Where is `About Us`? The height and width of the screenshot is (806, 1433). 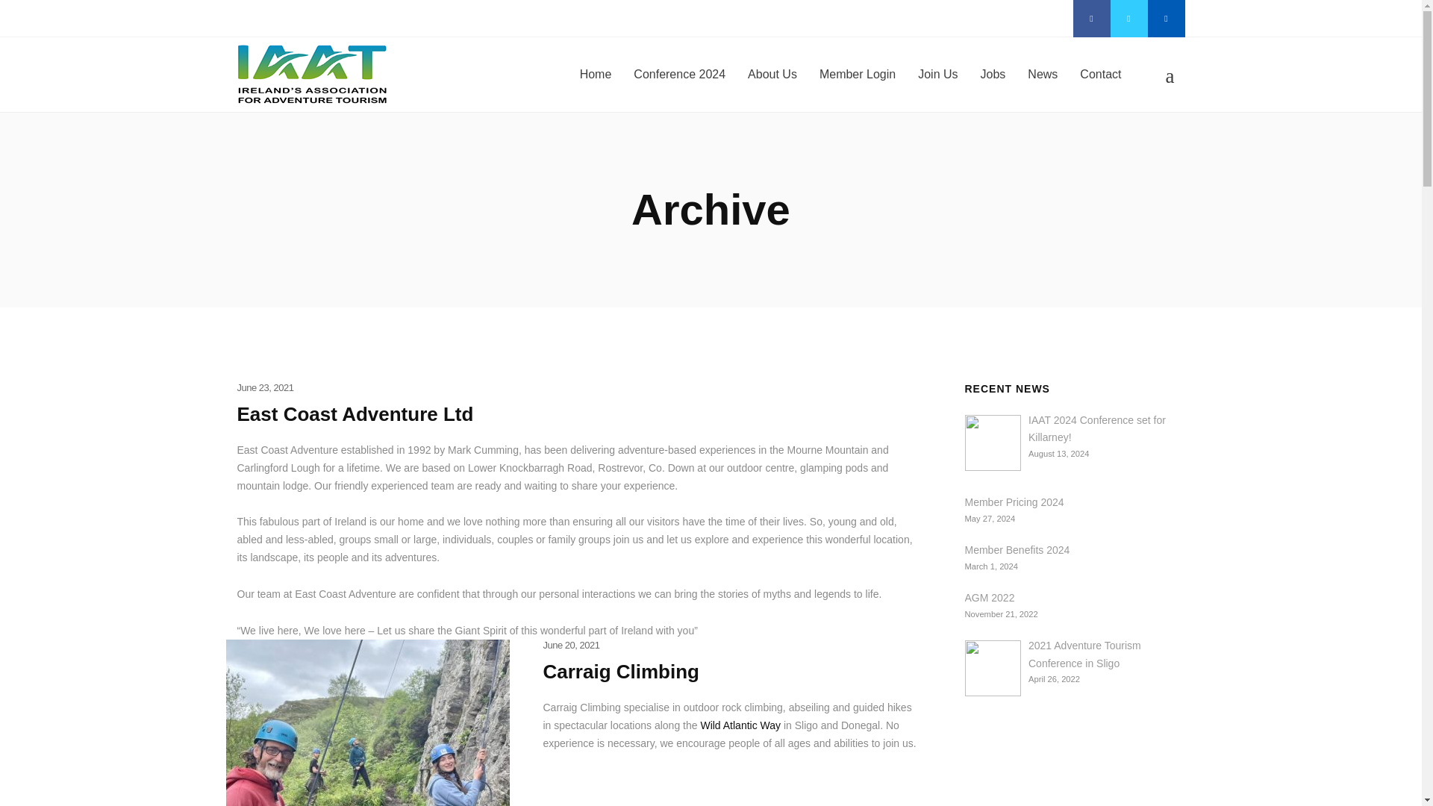 About Us is located at coordinates (772, 75).